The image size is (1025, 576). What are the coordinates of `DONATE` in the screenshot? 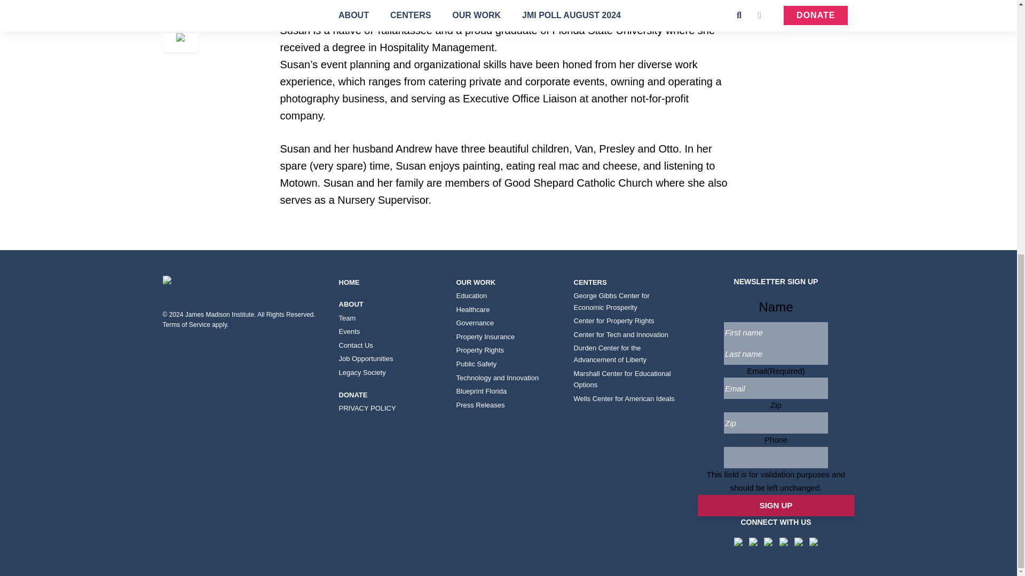 It's located at (390, 395).